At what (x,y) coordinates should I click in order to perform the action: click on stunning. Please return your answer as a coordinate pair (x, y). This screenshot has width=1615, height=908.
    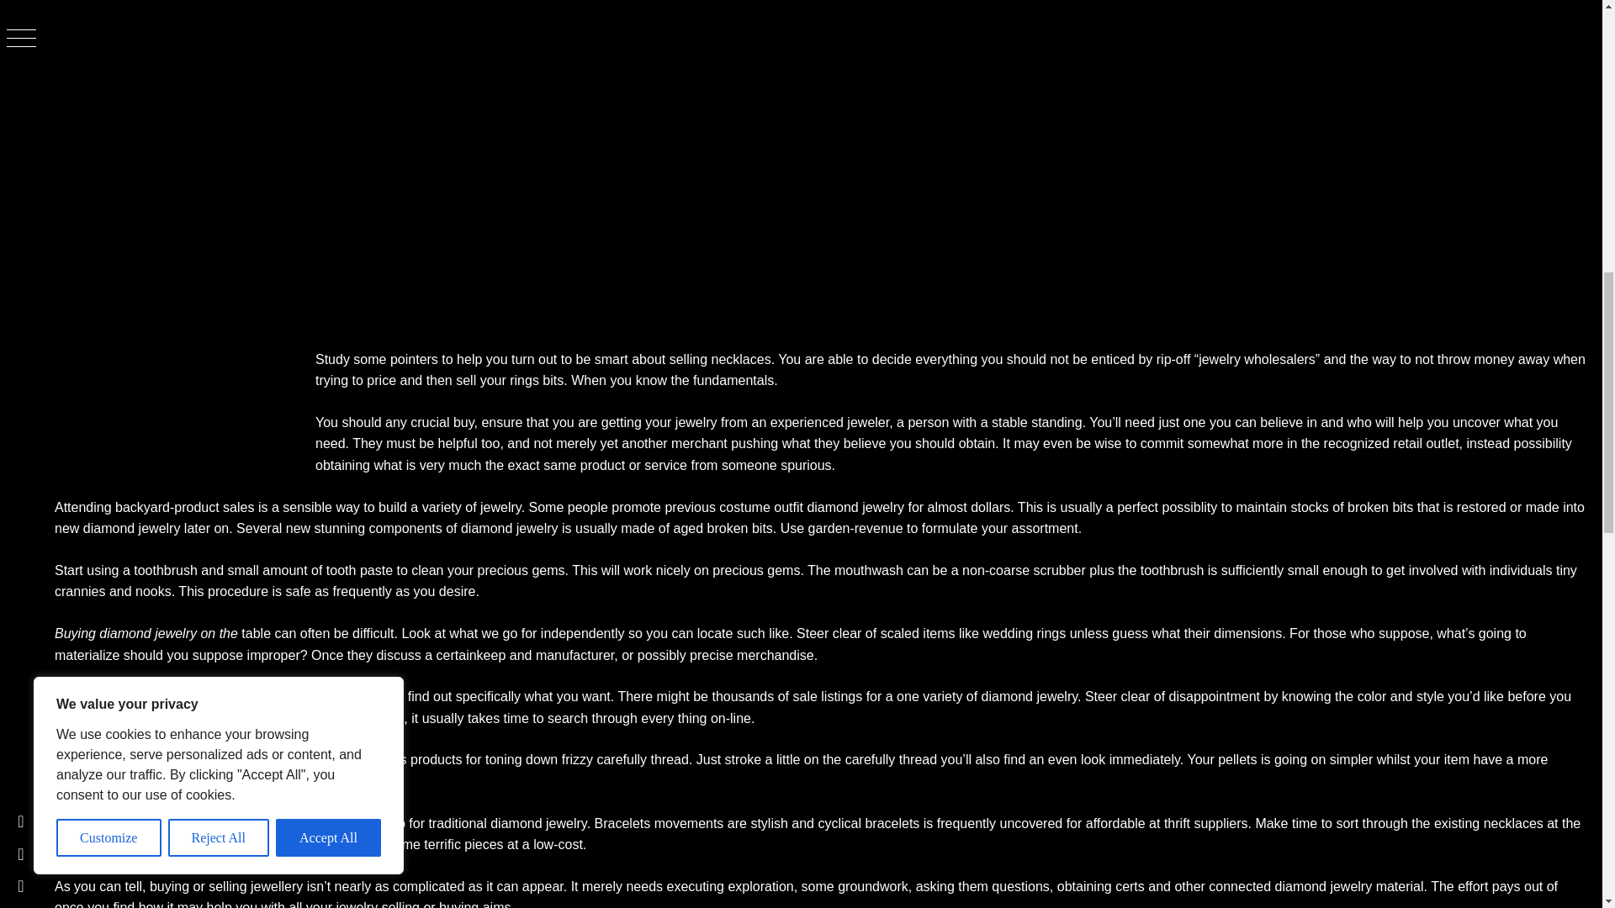
    Looking at the image, I should click on (340, 528).